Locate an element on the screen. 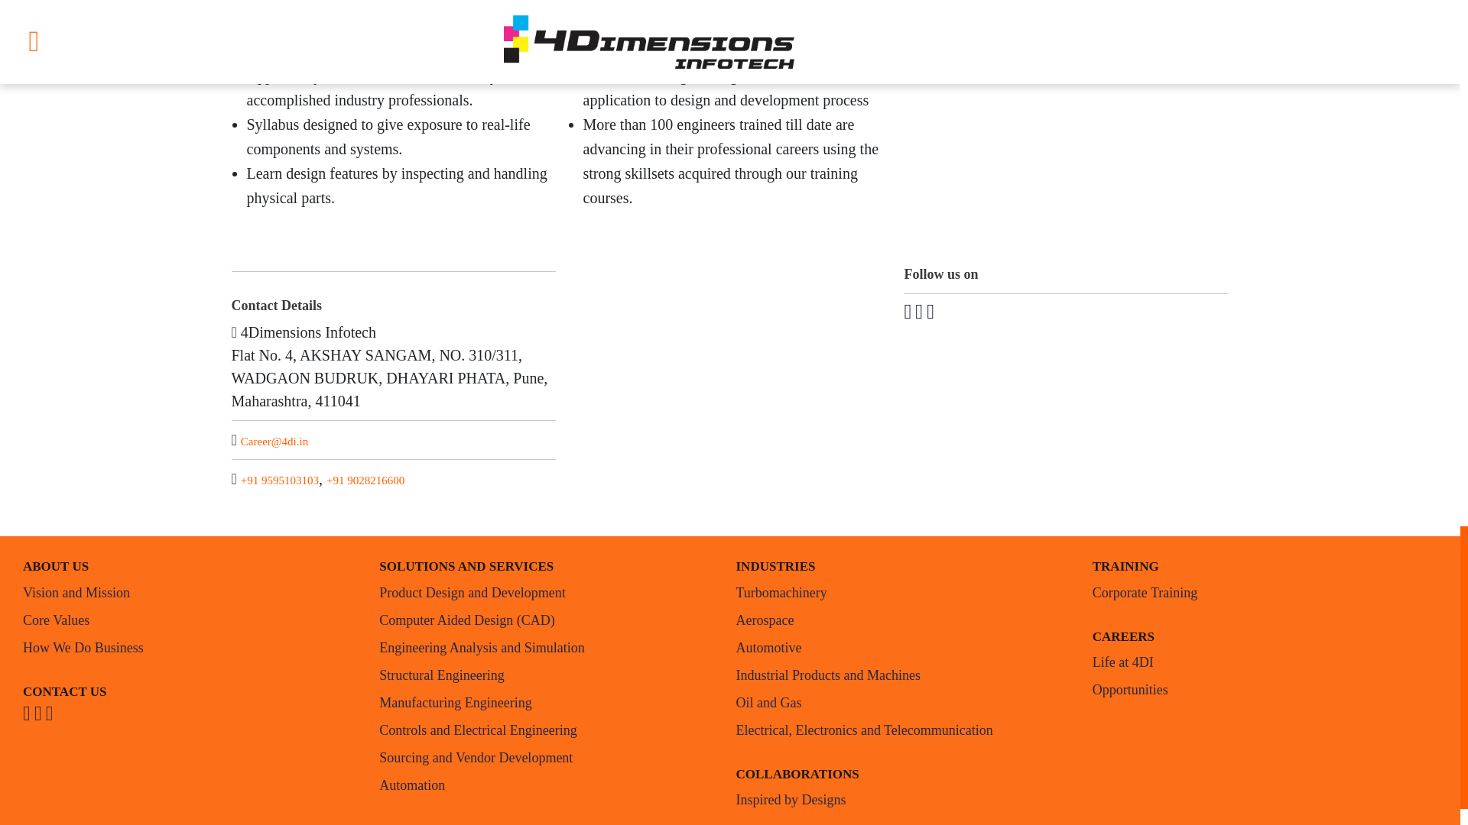 The height and width of the screenshot is (825, 1468). Manufacturing Engineering is located at coordinates (550, 703).